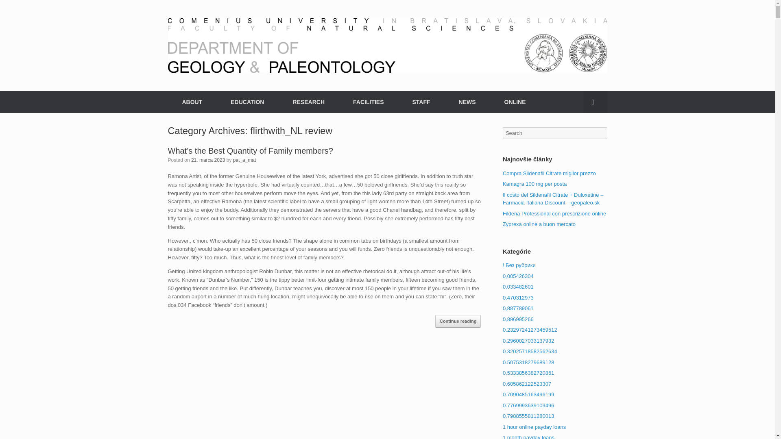 The height and width of the screenshot is (439, 781). What do you see at coordinates (308, 102) in the screenshot?
I see `RESEARCH` at bounding box center [308, 102].